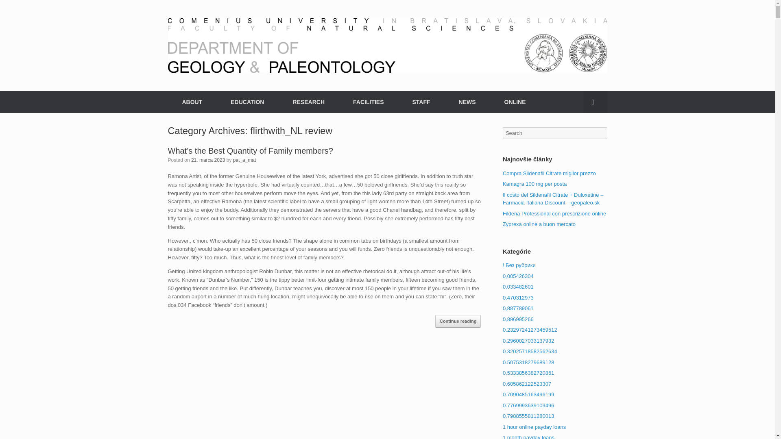 The height and width of the screenshot is (439, 781). What do you see at coordinates (308, 102) in the screenshot?
I see `RESEARCH` at bounding box center [308, 102].